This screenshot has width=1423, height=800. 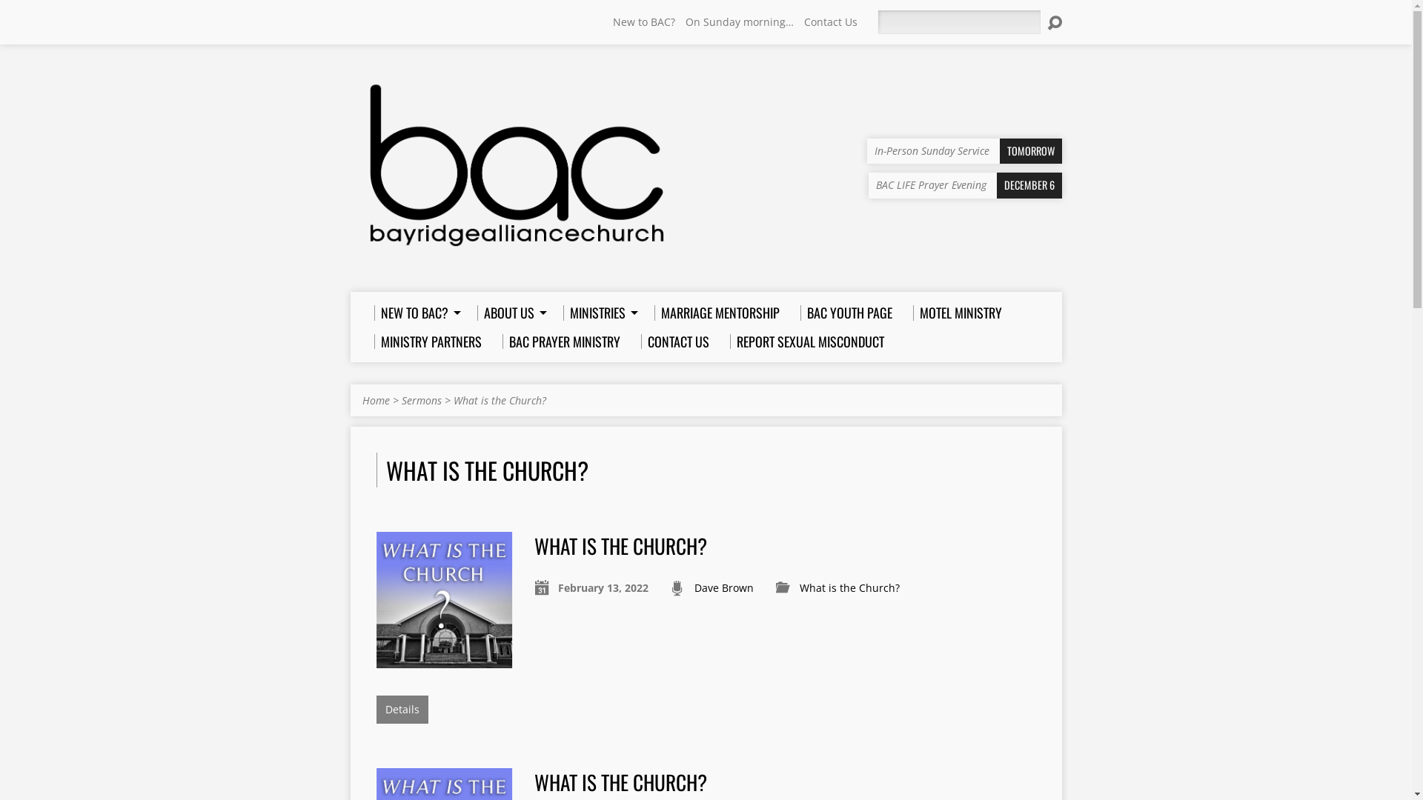 What do you see at coordinates (724, 588) in the screenshot?
I see `Dave Brown` at bounding box center [724, 588].